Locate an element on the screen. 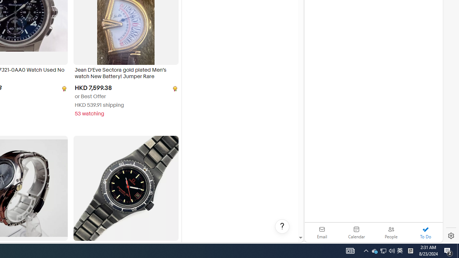  To Do is located at coordinates (425, 232).